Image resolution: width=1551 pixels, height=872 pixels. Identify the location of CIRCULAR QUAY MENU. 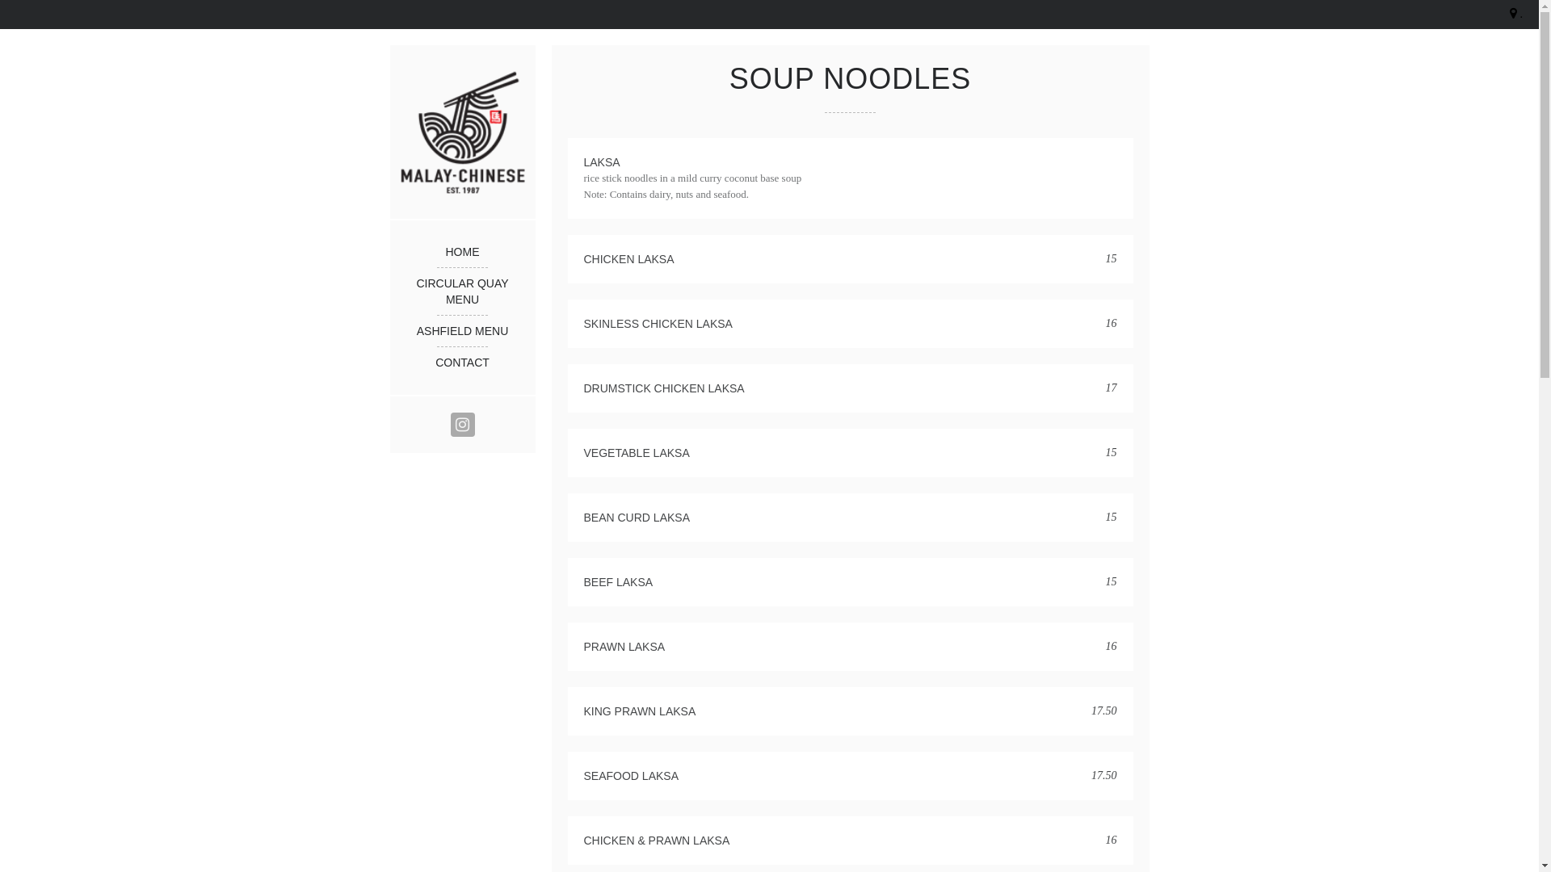
(462, 291).